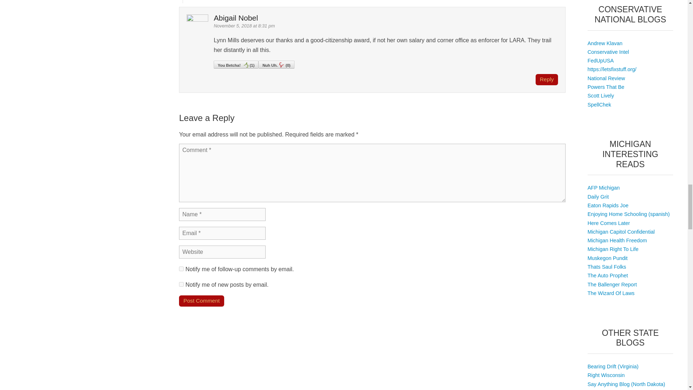 Image resolution: width=693 pixels, height=390 pixels. What do you see at coordinates (181, 269) in the screenshot?
I see `subscribe` at bounding box center [181, 269].